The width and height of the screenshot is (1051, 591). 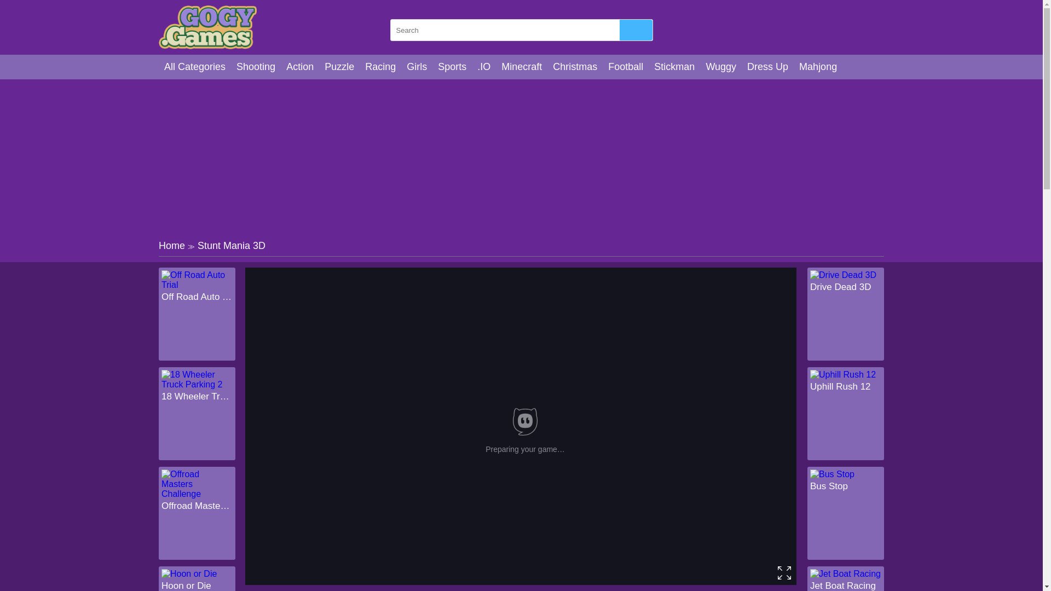 I want to click on Girls, so click(x=417, y=67).